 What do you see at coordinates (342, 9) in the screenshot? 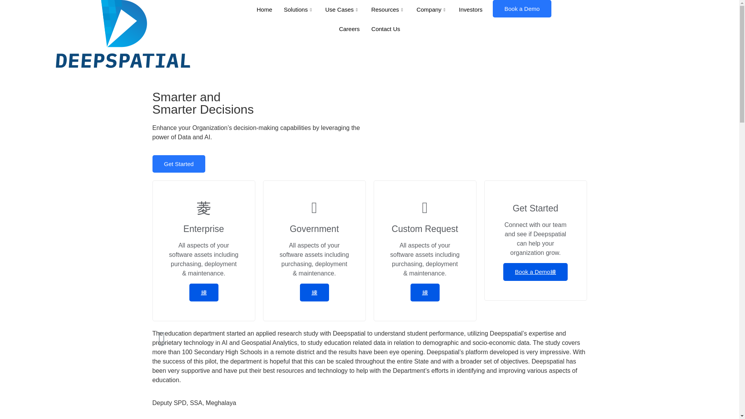
I see `Use Cases` at bounding box center [342, 9].